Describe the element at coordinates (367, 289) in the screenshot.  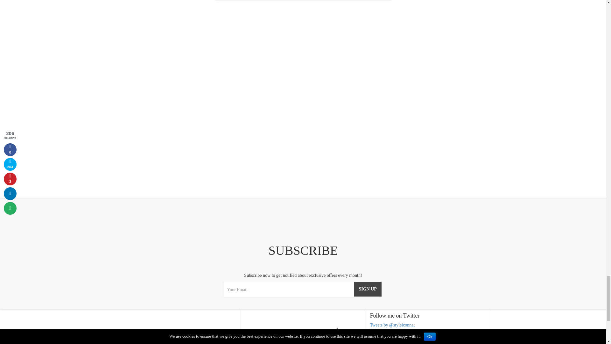
I see `SIGN UP` at that location.